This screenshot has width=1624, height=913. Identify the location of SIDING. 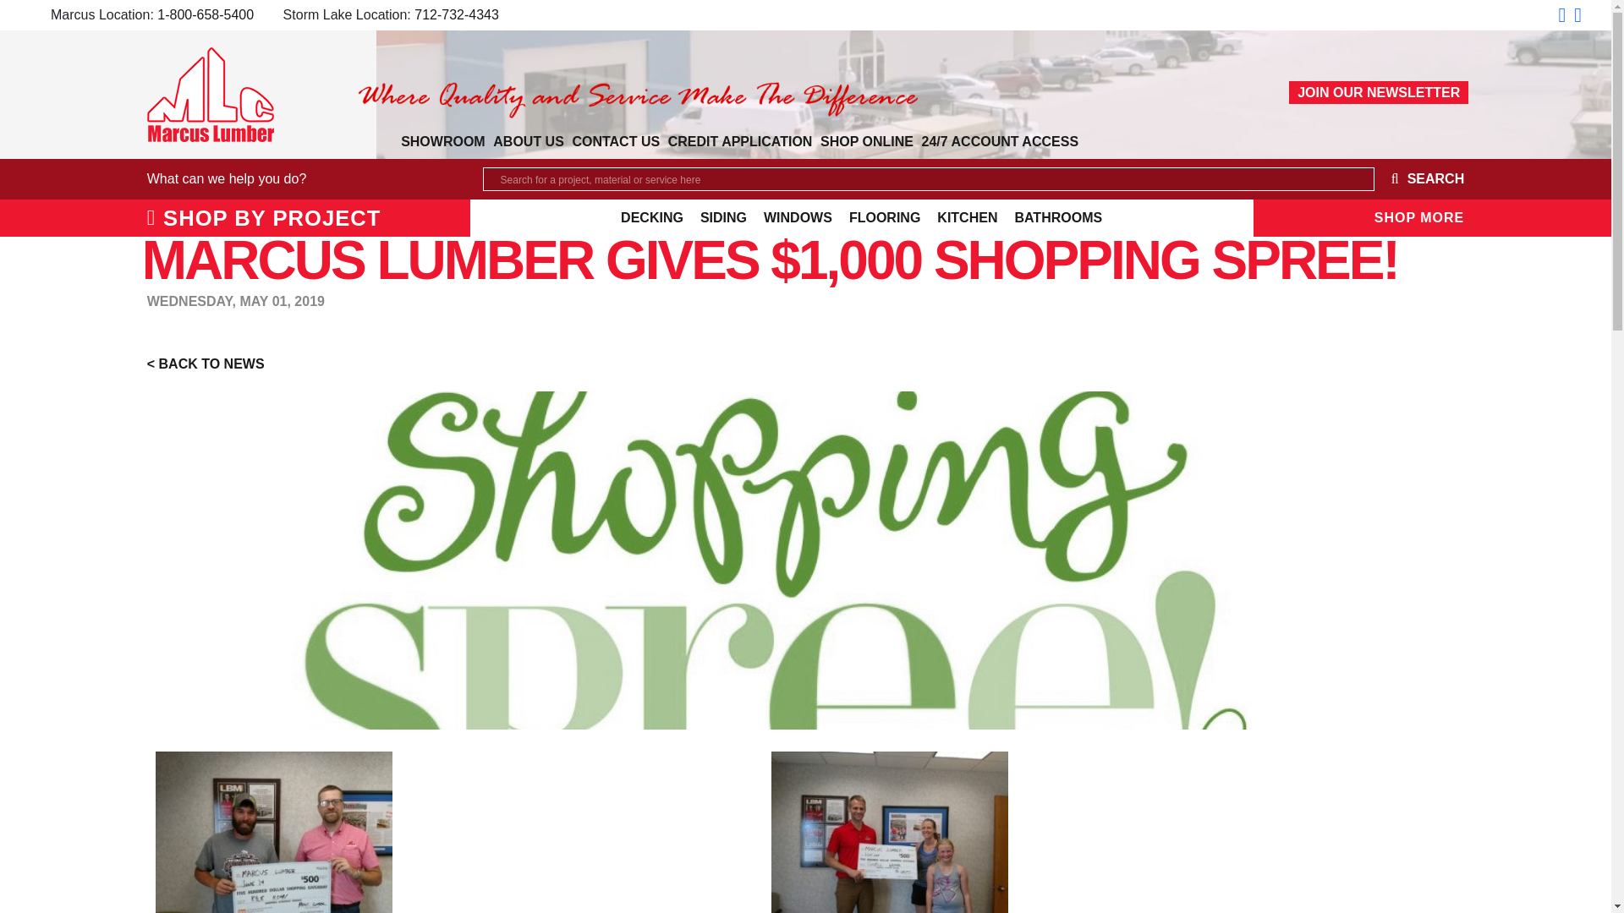
(722, 218).